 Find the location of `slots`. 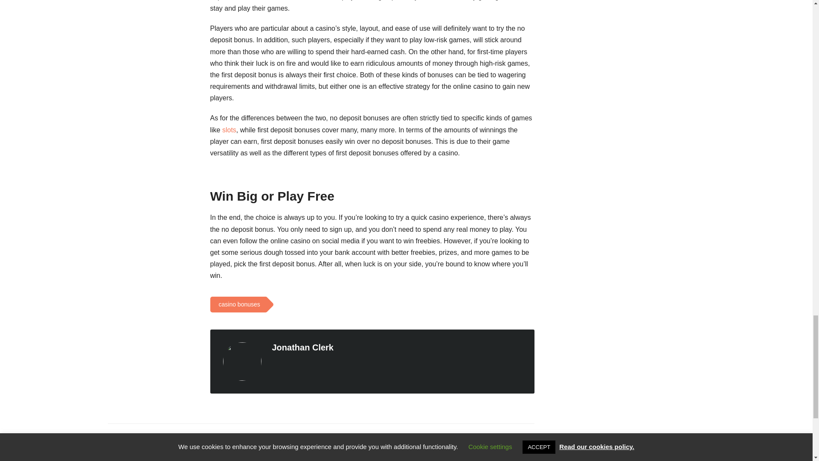

slots is located at coordinates (229, 130).